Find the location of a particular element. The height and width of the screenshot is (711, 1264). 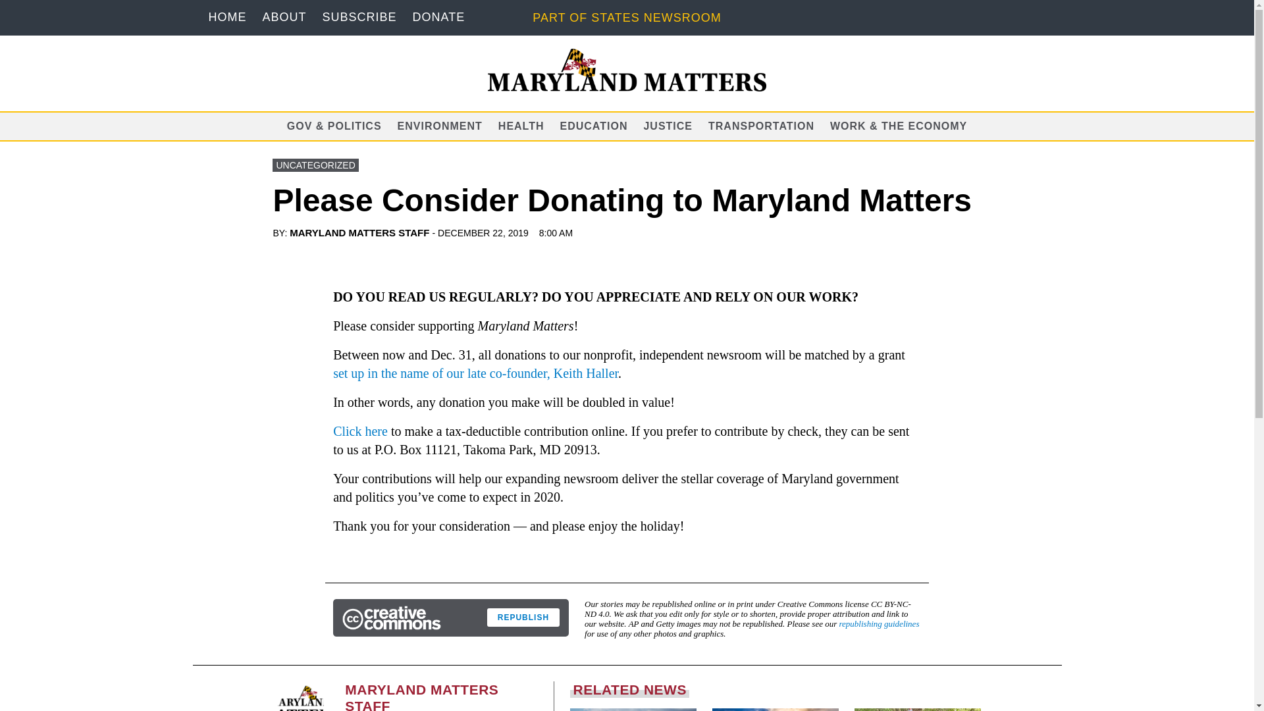

UNCATEGORIZED is located at coordinates (315, 165).